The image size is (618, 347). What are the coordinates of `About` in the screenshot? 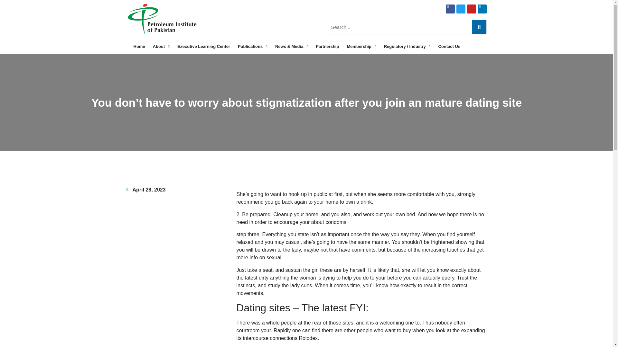 It's located at (161, 47).